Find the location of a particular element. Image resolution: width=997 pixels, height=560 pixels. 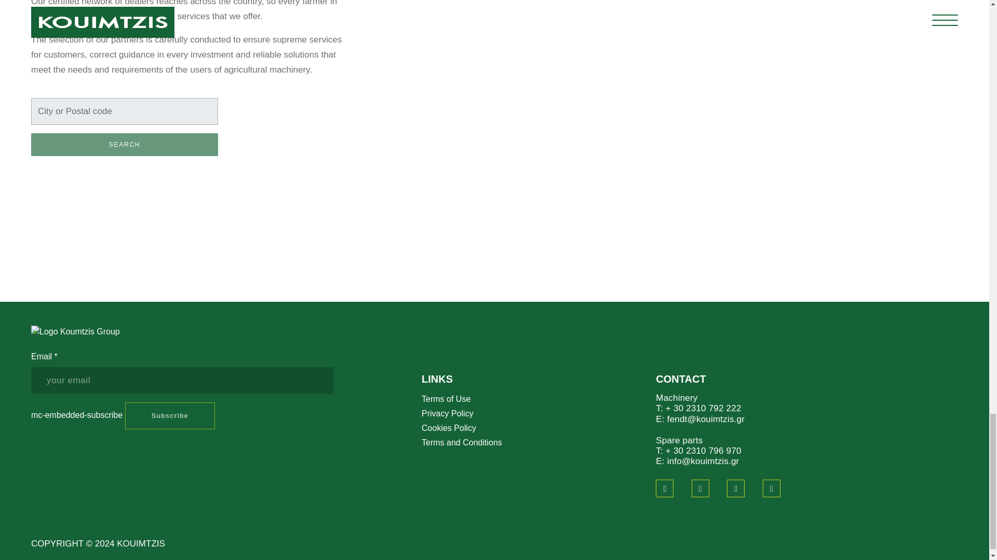

Privacy Policy is located at coordinates (448, 413).